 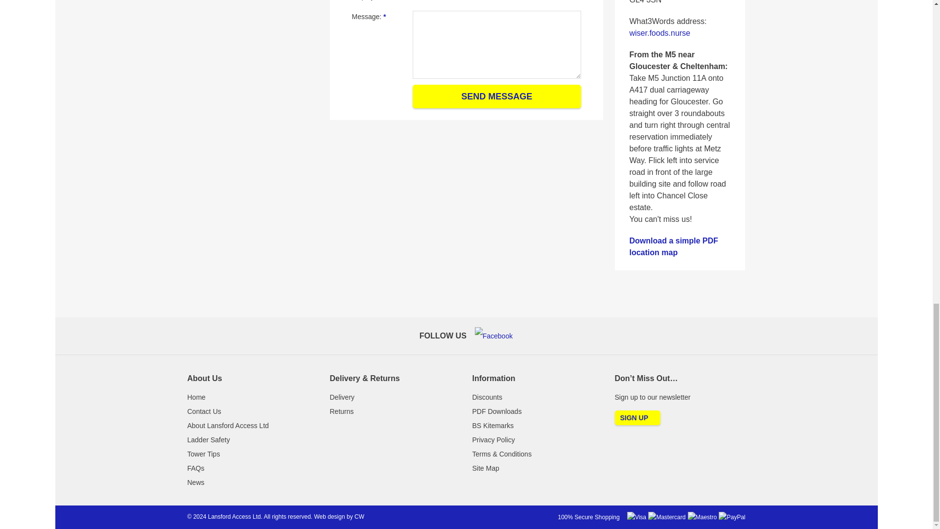 What do you see at coordinates (732, 517) in the screenshot?
I see `PayPal` at bounding box center [732, 517].